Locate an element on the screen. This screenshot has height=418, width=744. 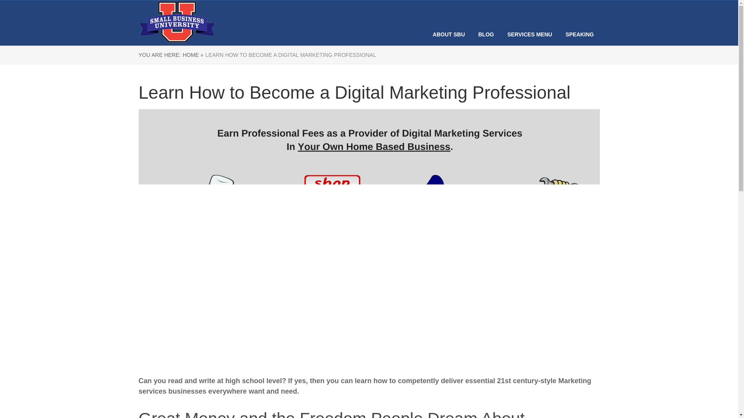
SERVICES MENU is located at coordinates (529, 34).